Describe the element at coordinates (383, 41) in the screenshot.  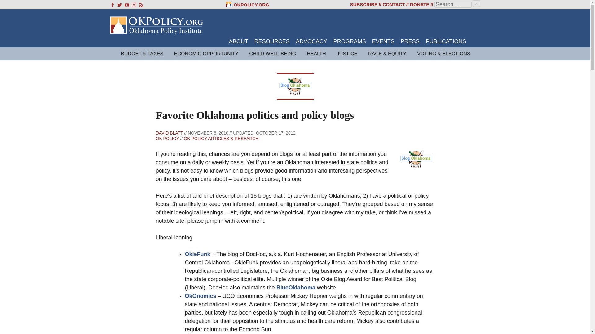
I see `EVENTS` at that location.